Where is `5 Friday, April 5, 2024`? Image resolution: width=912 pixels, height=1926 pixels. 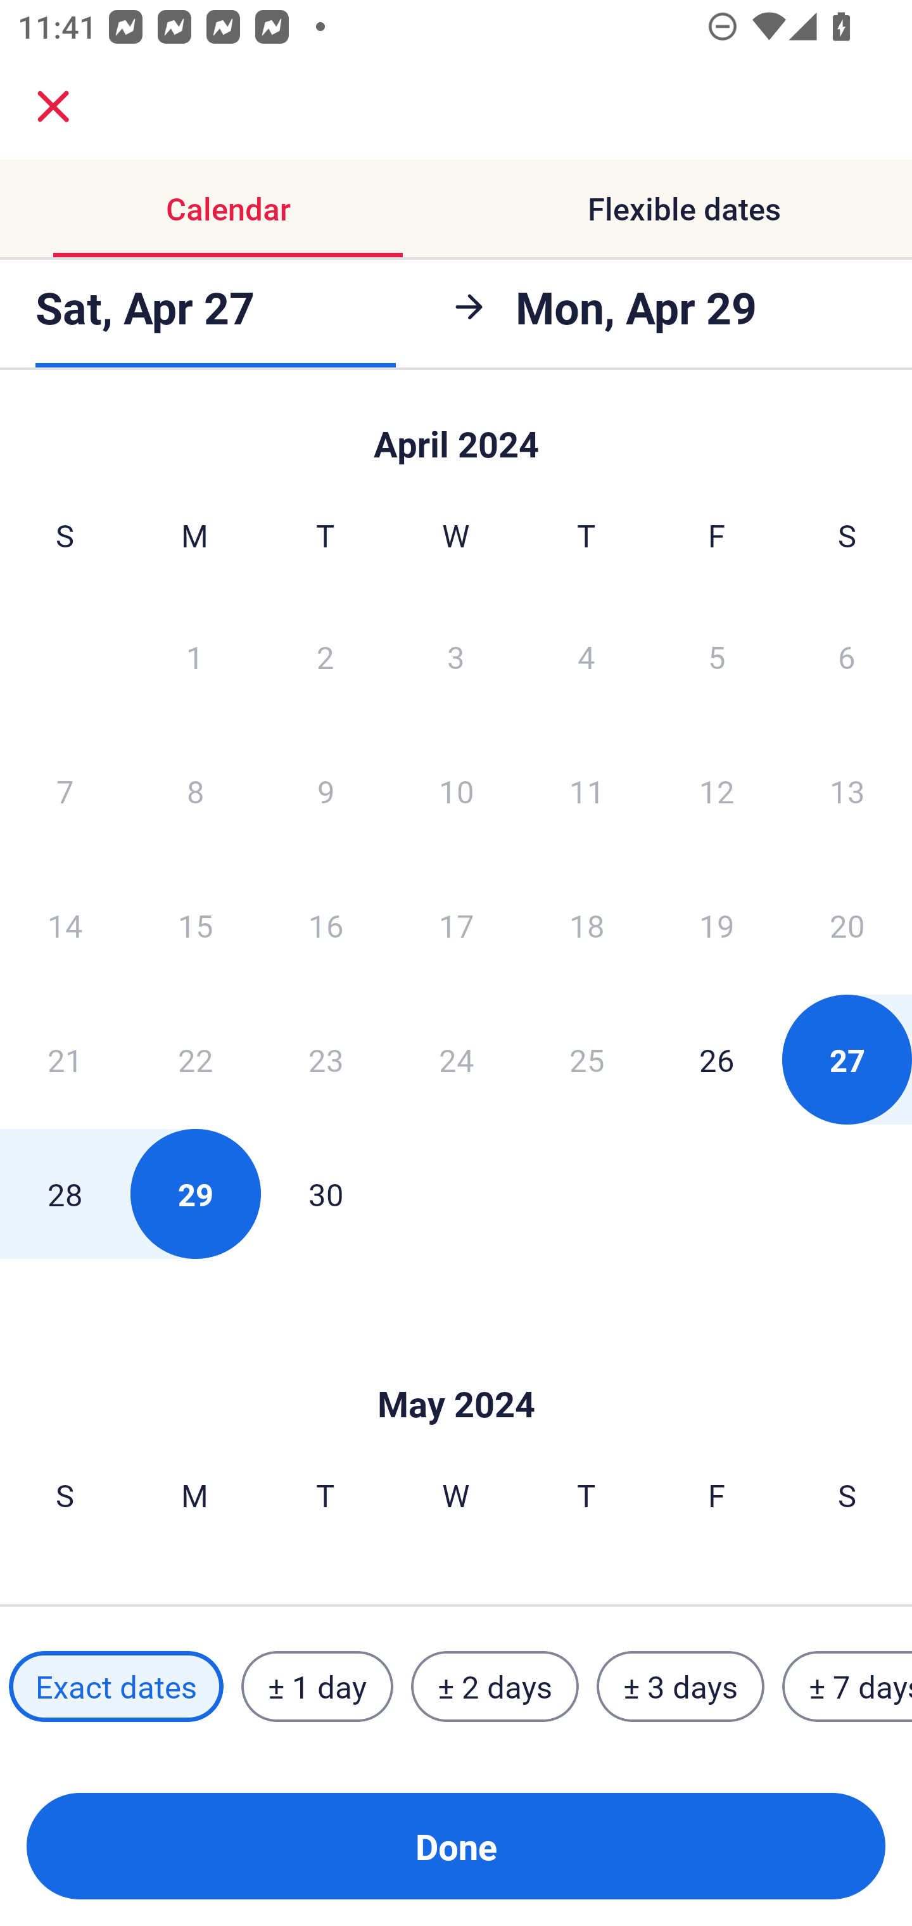 5 Friday, April 5, 2024 is located at coordinates (717, 656).